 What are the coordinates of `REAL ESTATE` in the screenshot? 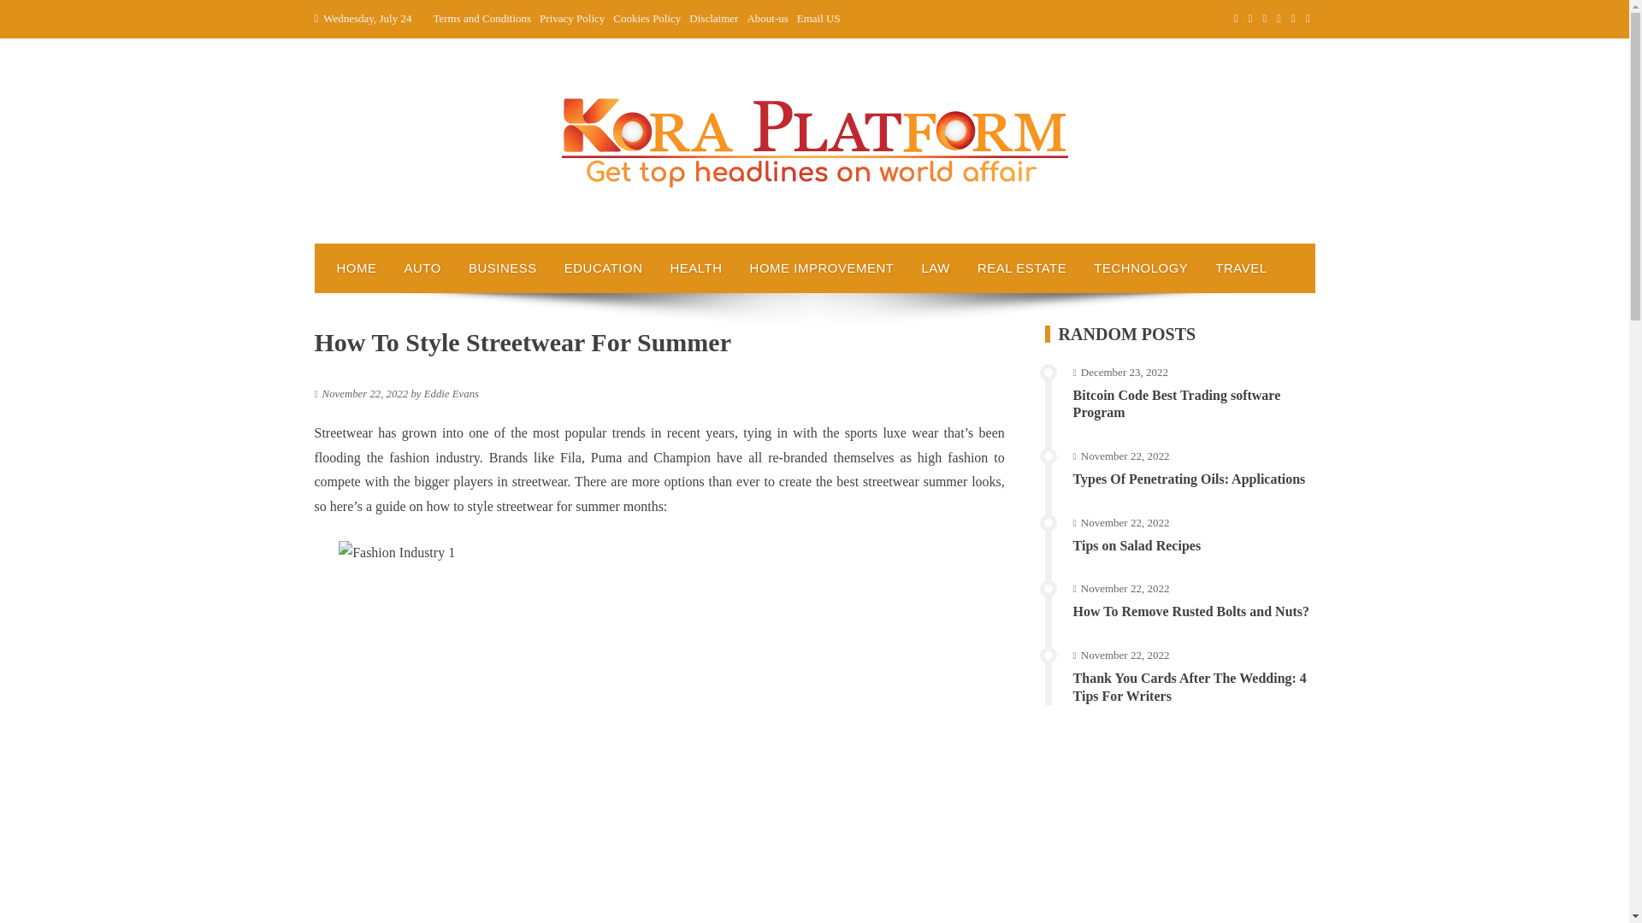 It's located at (1022, 268).